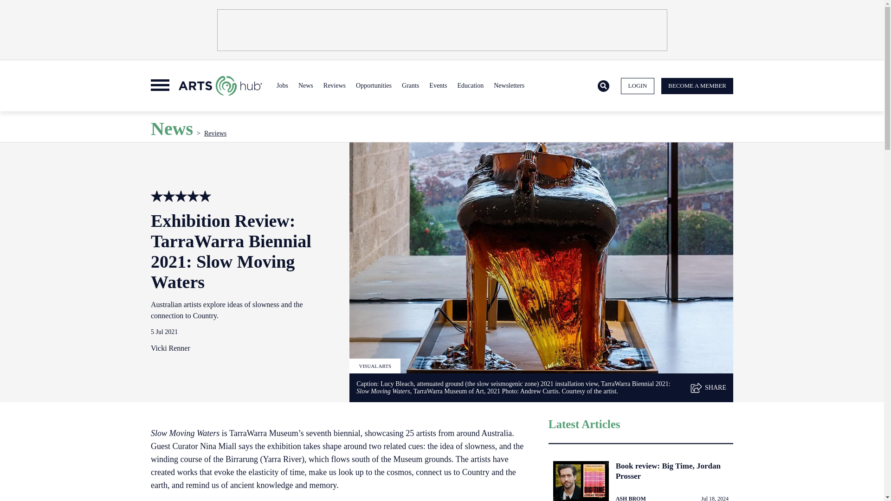  Describe the element at coordinates (157, 196) in the screenshot. I see `Stars` at that location.